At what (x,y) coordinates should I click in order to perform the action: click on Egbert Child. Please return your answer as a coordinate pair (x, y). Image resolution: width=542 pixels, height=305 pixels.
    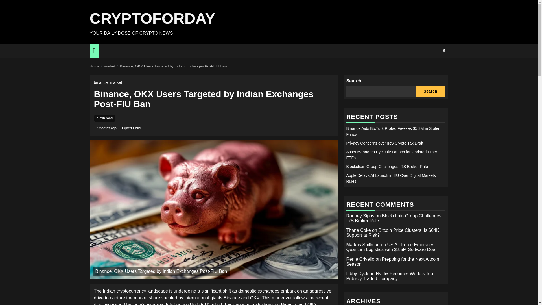
    Looking at the image, I should click on (131, 128).